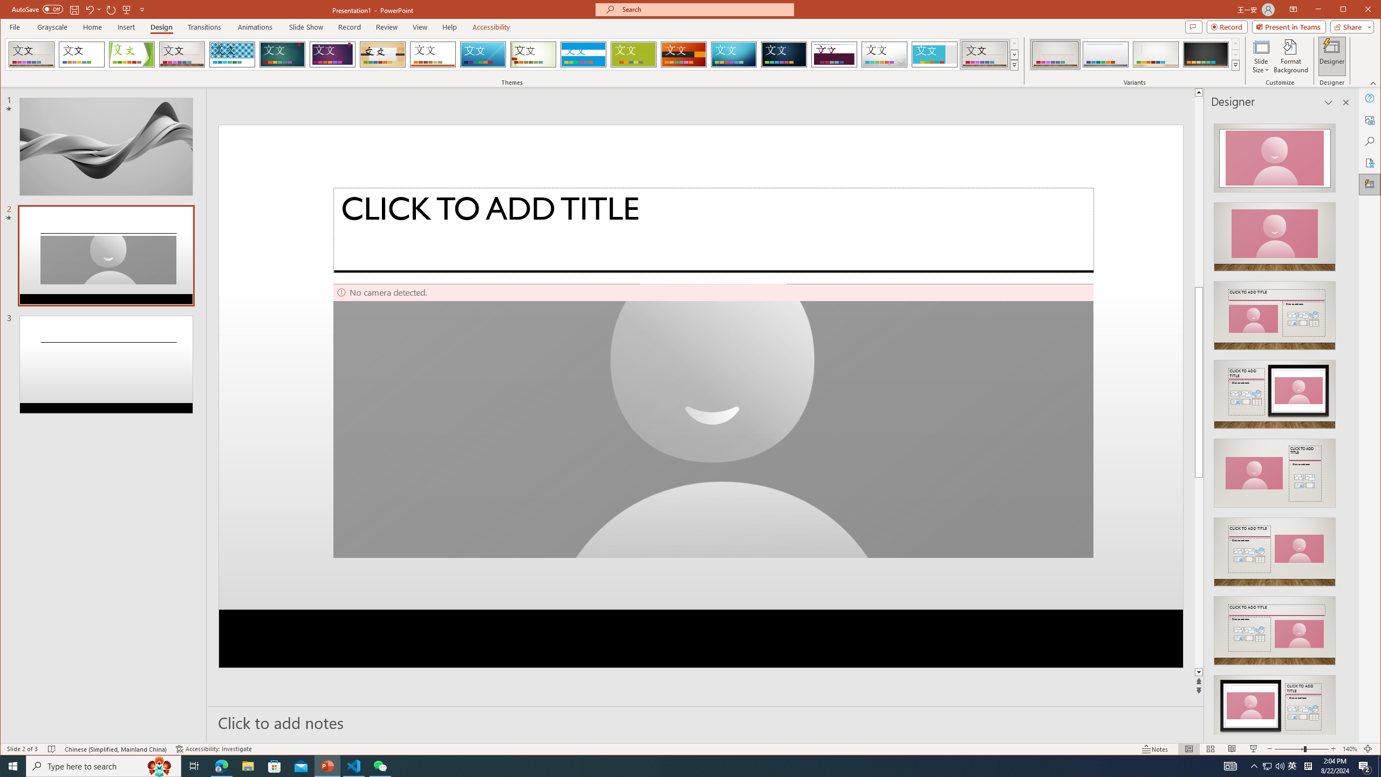 Image resolution: width=1381 pixels, height=777 pixels. Describe the element at coordinates (328, 766) in the screenshot. I see `PowerPoint - 1 running window` at that location.